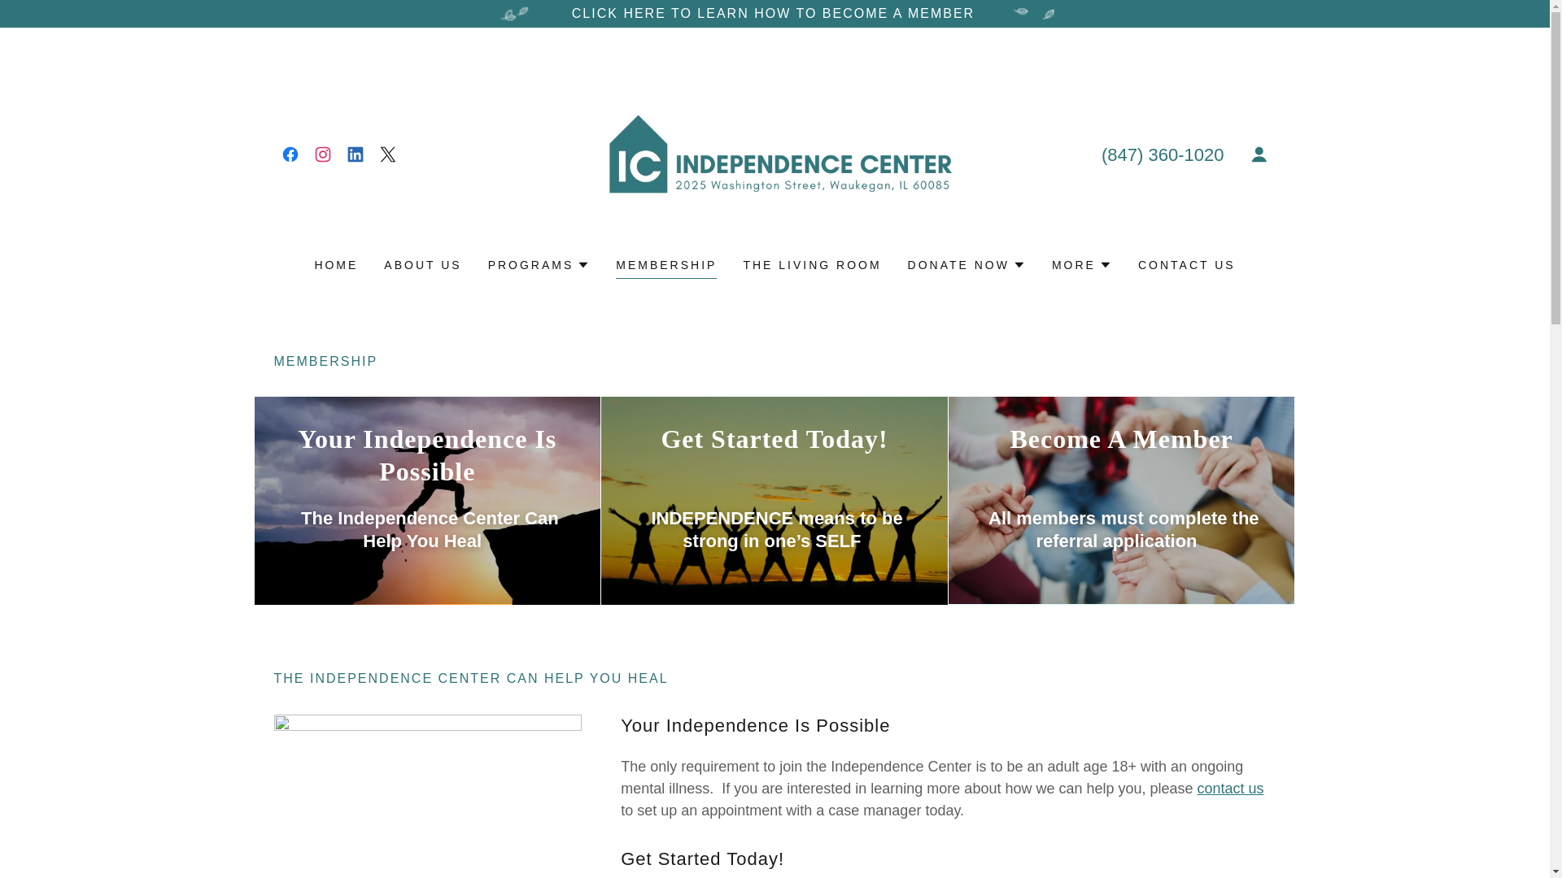 The image size is (1562, 878). What do you see at coordinates (811, 265) in the screenshot?
I see `THE LIVING ROOM` at bounding box center [811, 265].